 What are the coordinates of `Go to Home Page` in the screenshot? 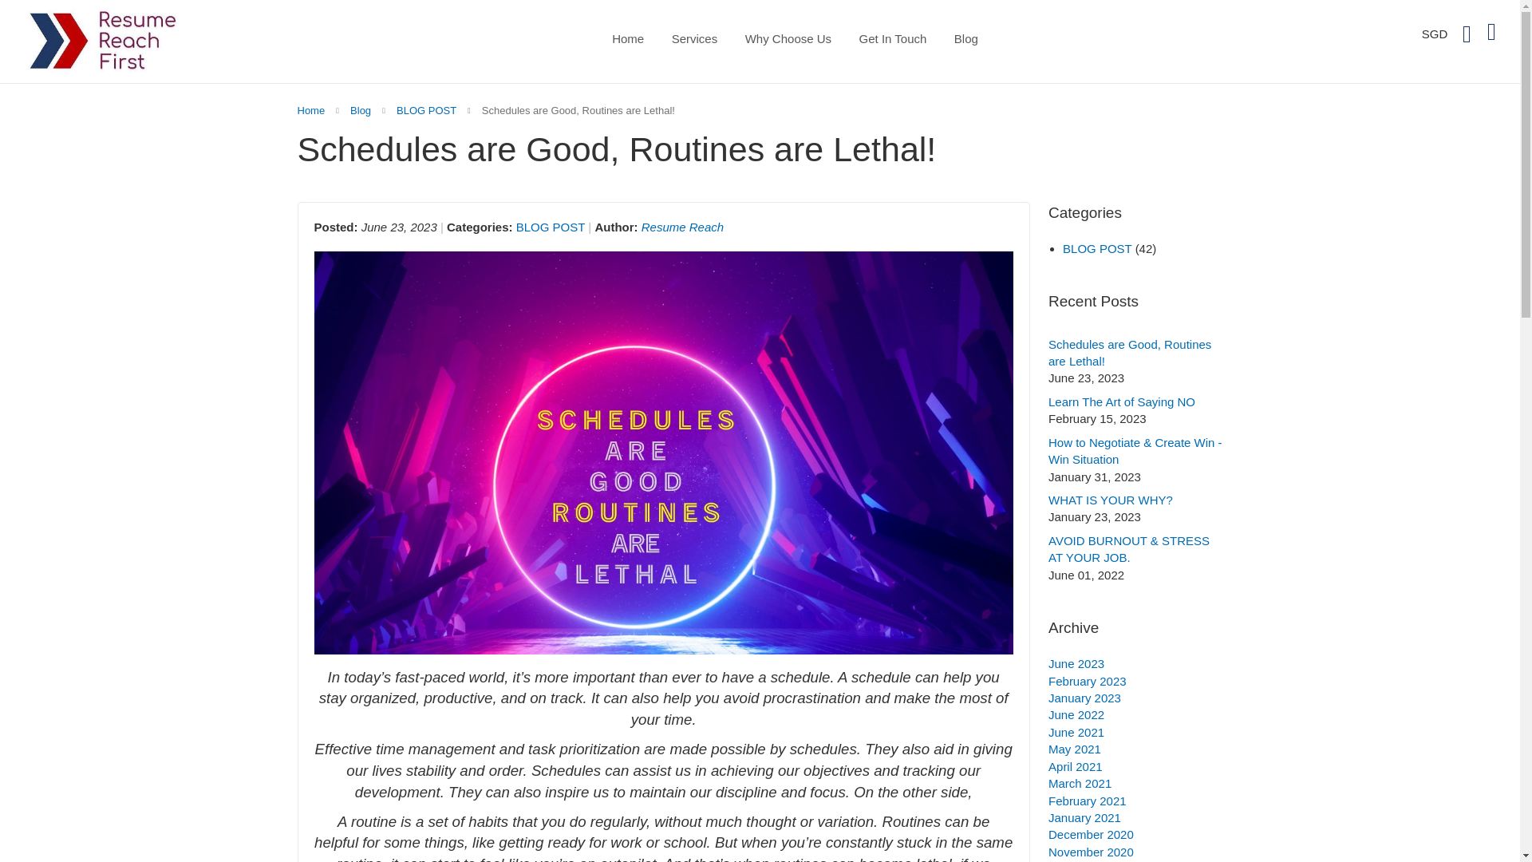 It's located at (312, 110).